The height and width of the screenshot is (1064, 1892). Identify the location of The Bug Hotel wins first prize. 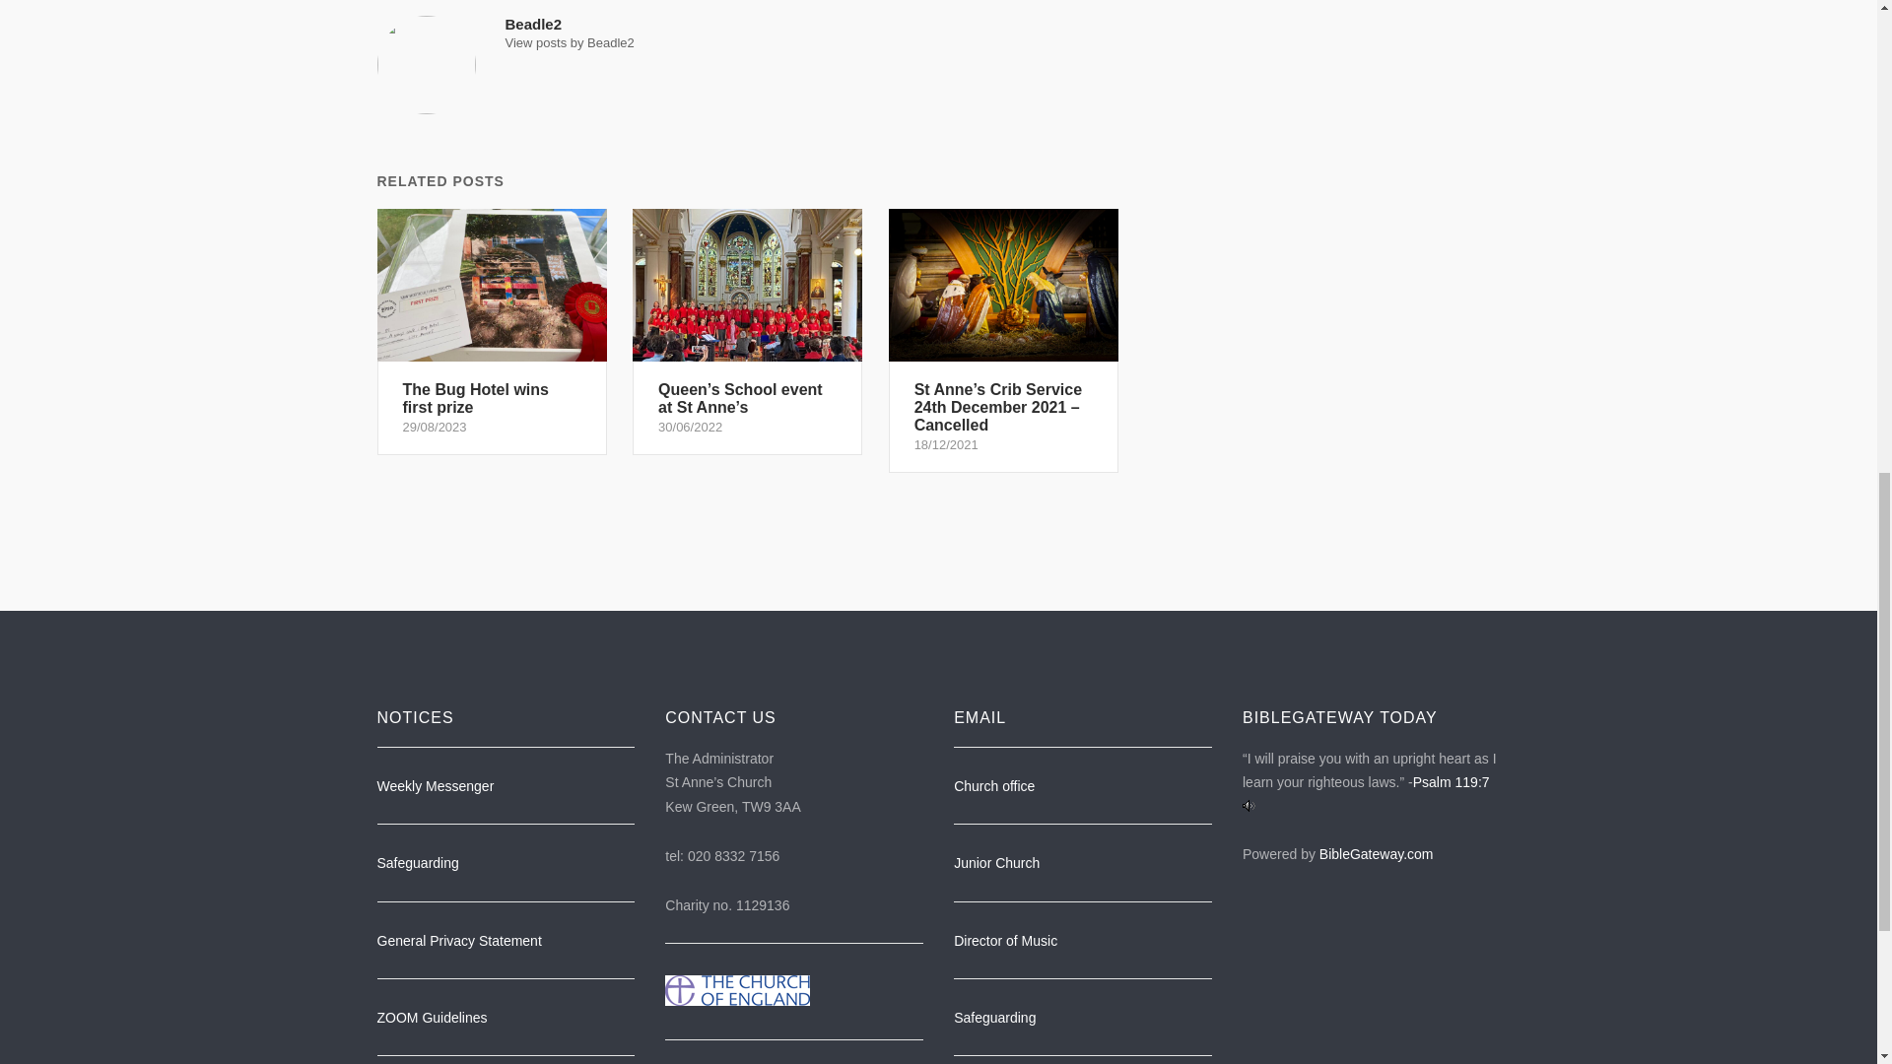
(491, 331).